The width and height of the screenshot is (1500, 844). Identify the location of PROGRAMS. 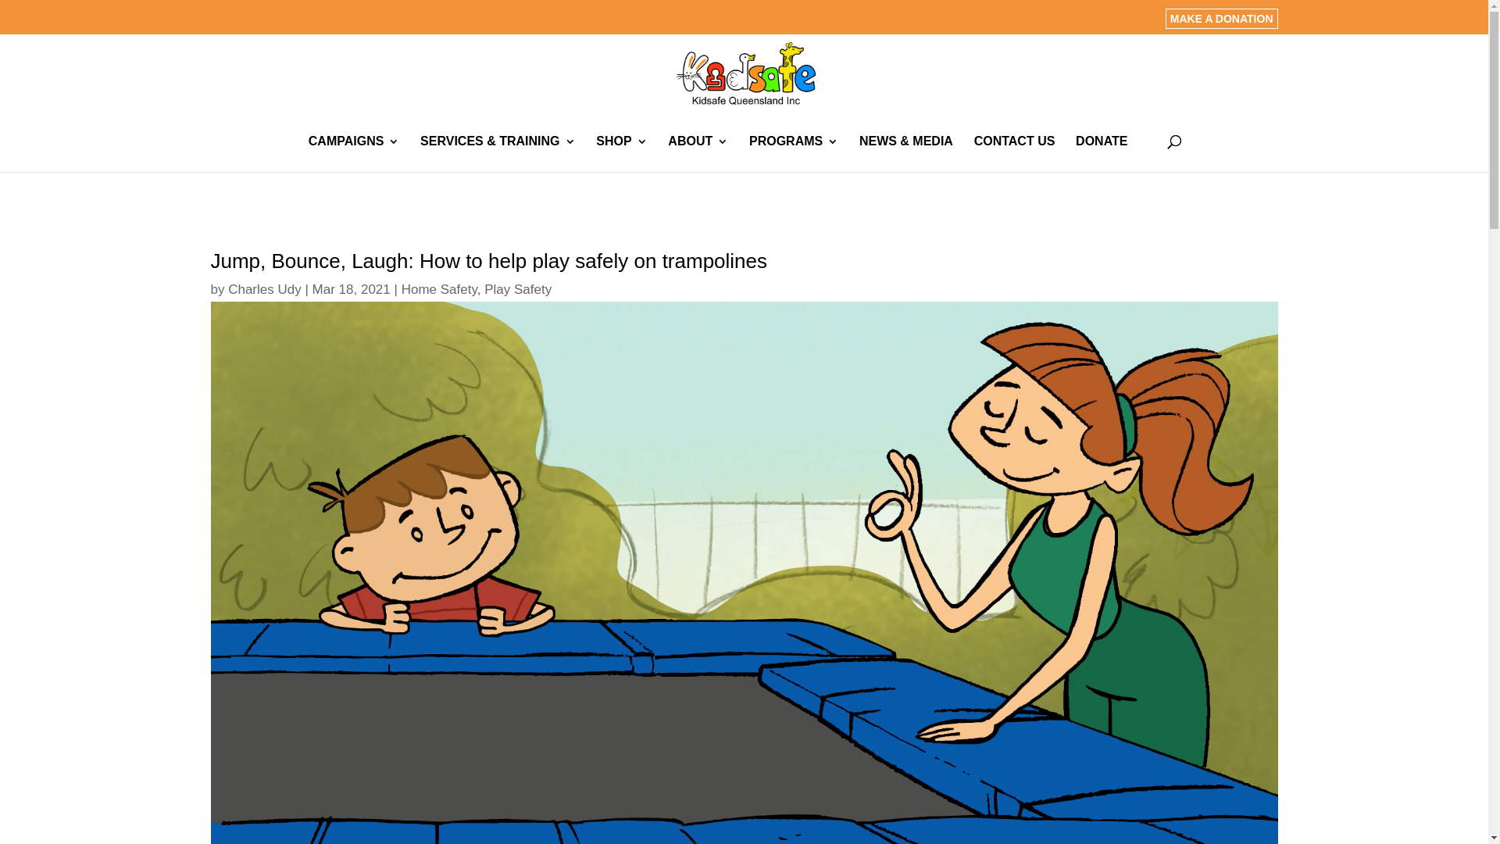
(794, 154).